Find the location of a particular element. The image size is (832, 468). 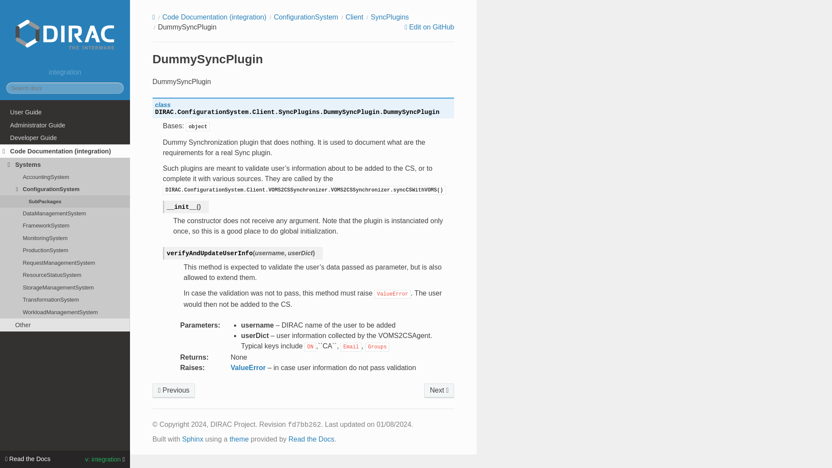

theme is located at coordinates (239, 439).